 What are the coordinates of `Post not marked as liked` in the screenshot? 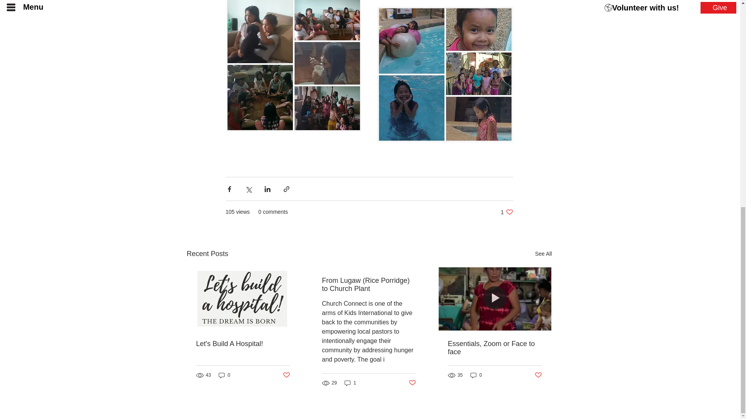 It's located at (413, 383).